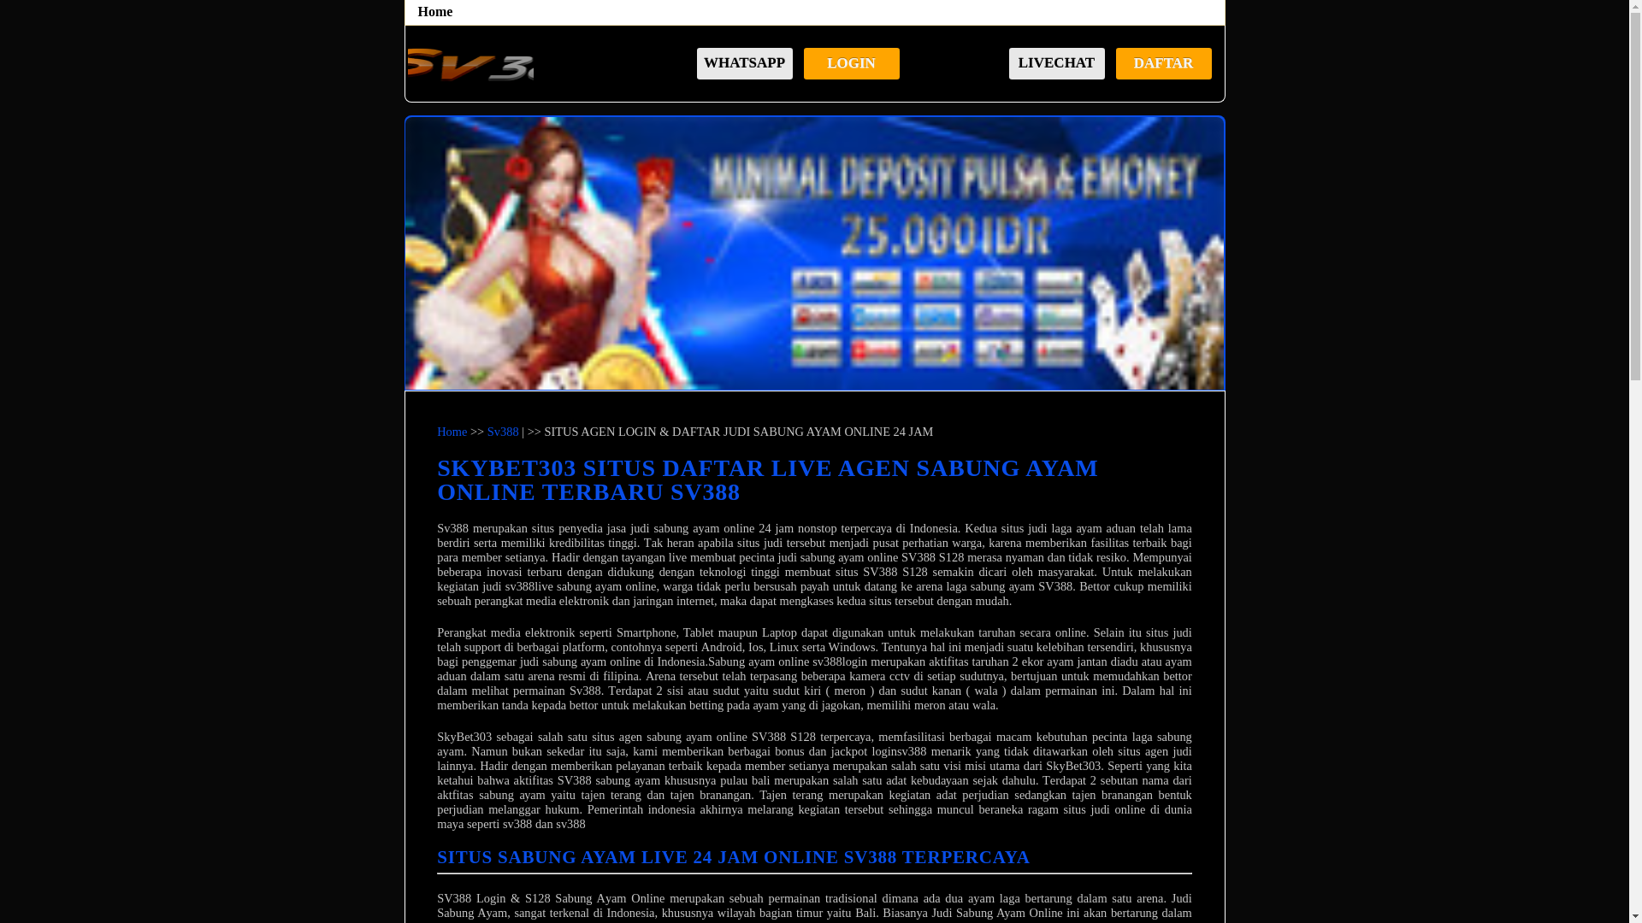  What do you see at coordinates (744, 63) in the screenshot?
I see `WHATSAPP` at bounding box center [744, 63].